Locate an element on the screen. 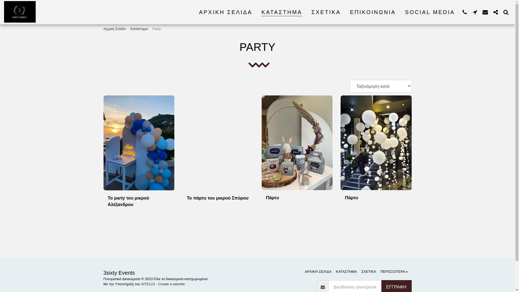    is located at coordinates (465, 12).